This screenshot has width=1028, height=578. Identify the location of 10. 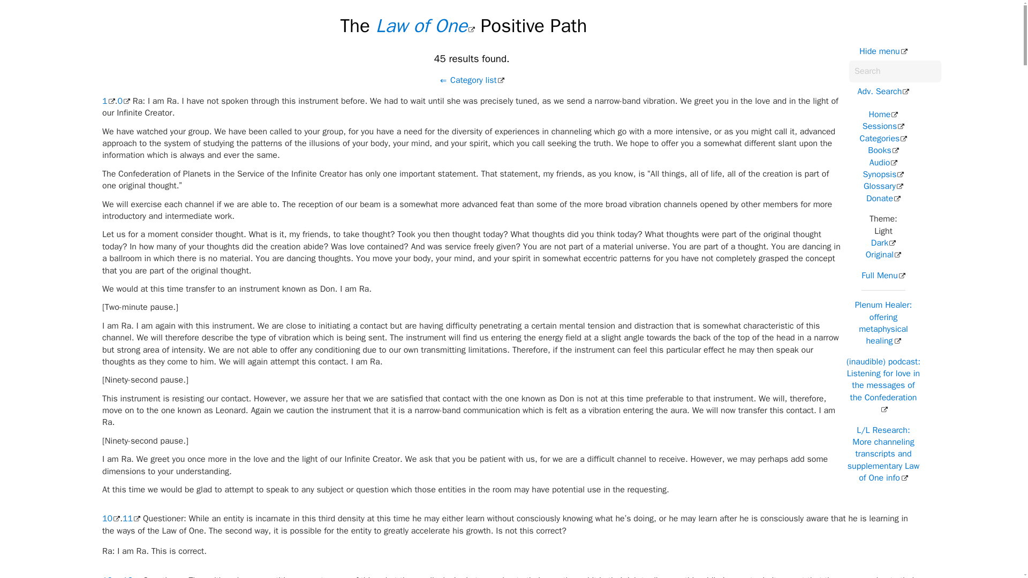
(111, 576).